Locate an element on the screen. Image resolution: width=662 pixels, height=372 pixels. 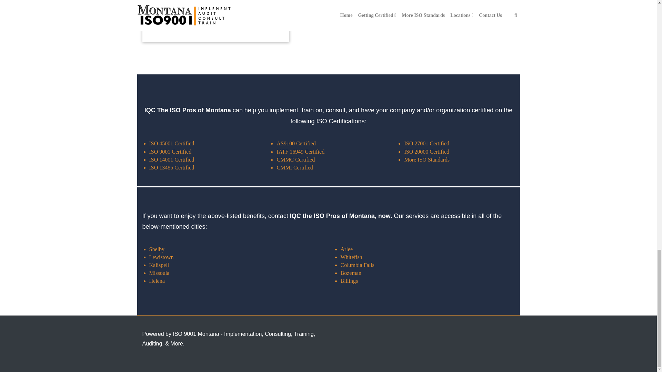
ISO 9001 Certified is located at coordinates (170, 152).